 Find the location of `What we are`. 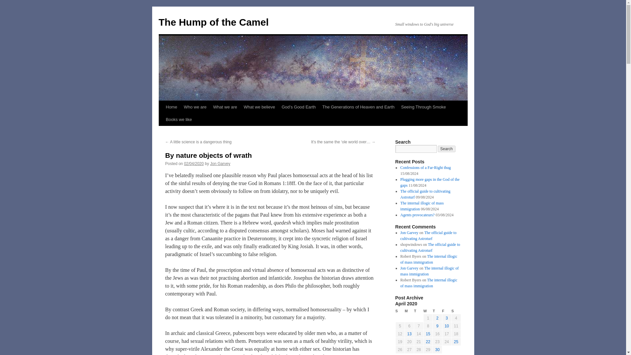

What we are is located at coordinates (225, 107).